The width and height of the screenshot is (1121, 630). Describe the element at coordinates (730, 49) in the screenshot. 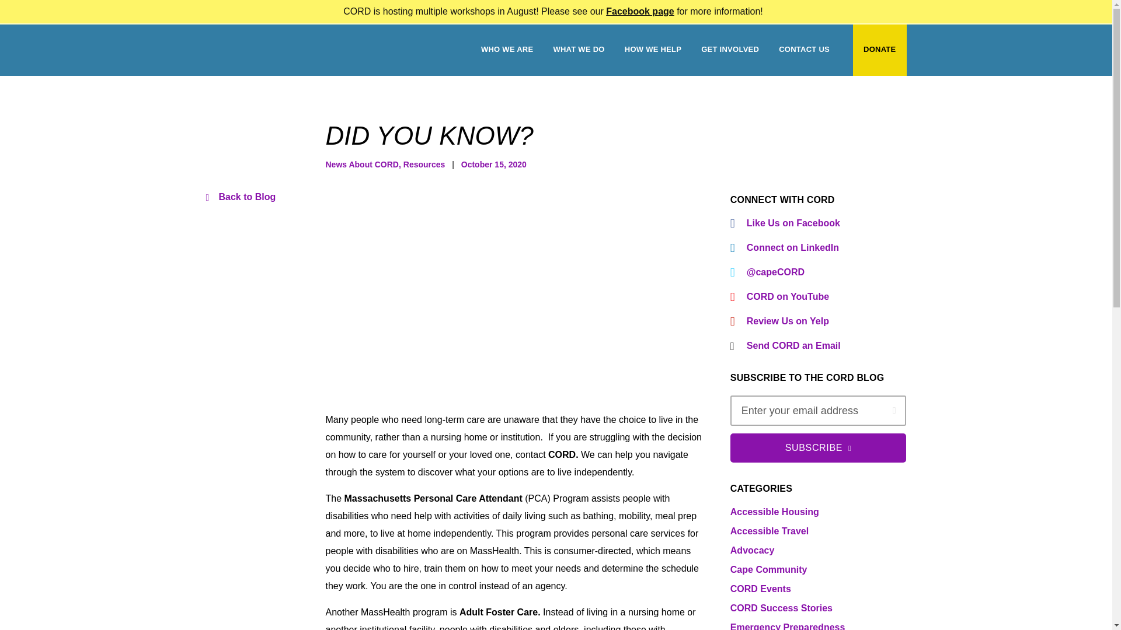

I see `GET INVOLVED` at that location.